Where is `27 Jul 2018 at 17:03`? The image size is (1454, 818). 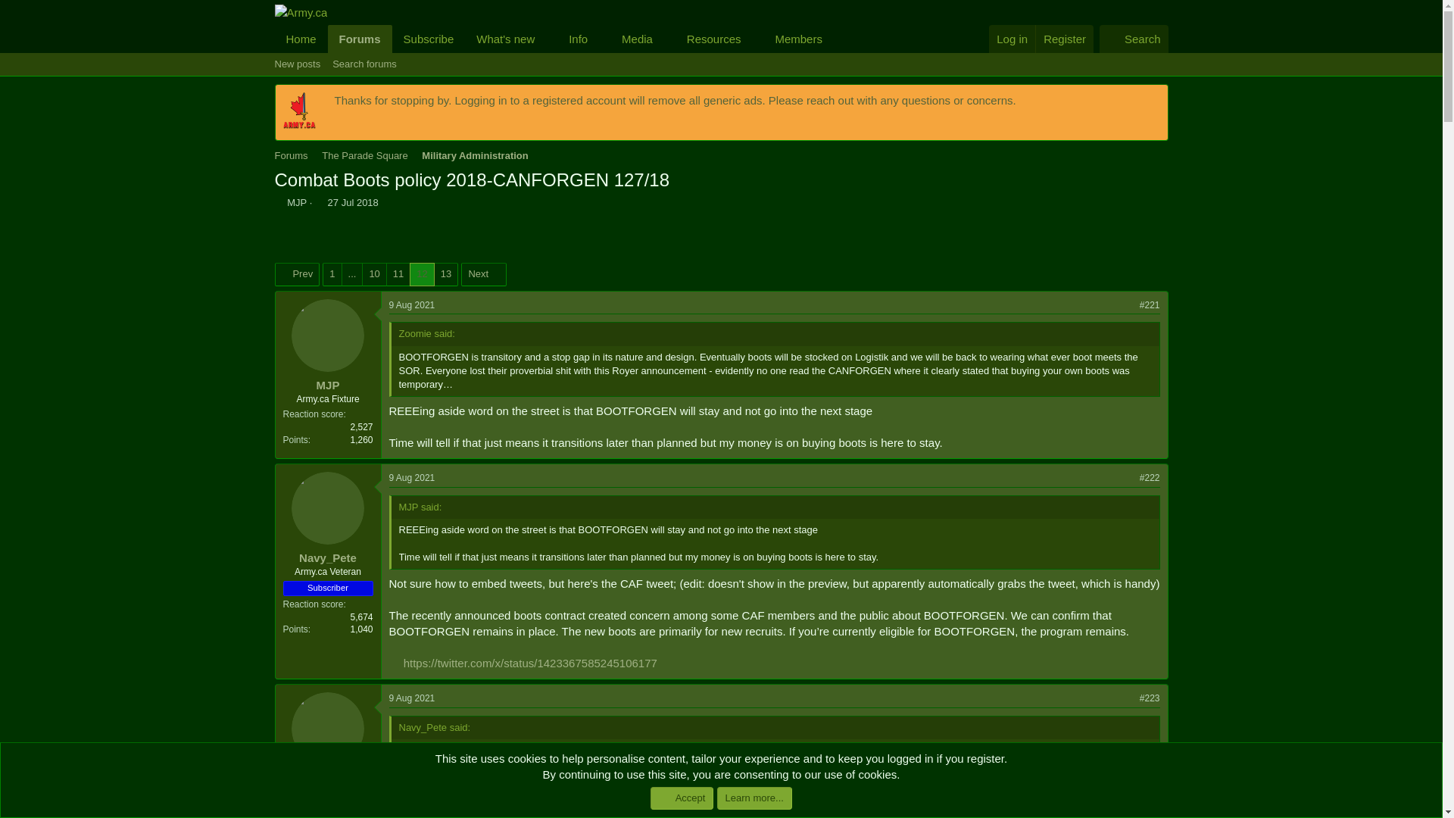
27 Jul 2018 at 17:03 is located at coordinates (353, 203).